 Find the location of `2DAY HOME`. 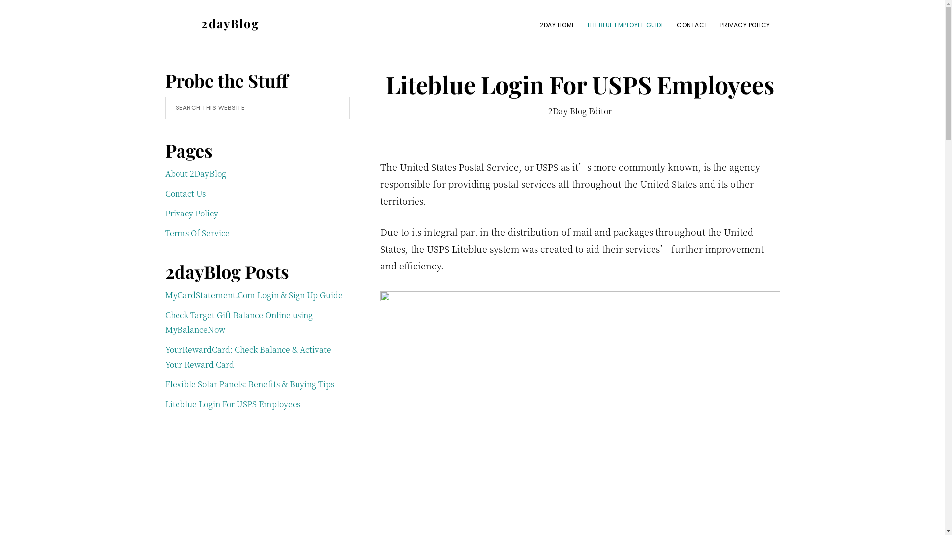

2DAY HOME is located at coordinates (557, 25).